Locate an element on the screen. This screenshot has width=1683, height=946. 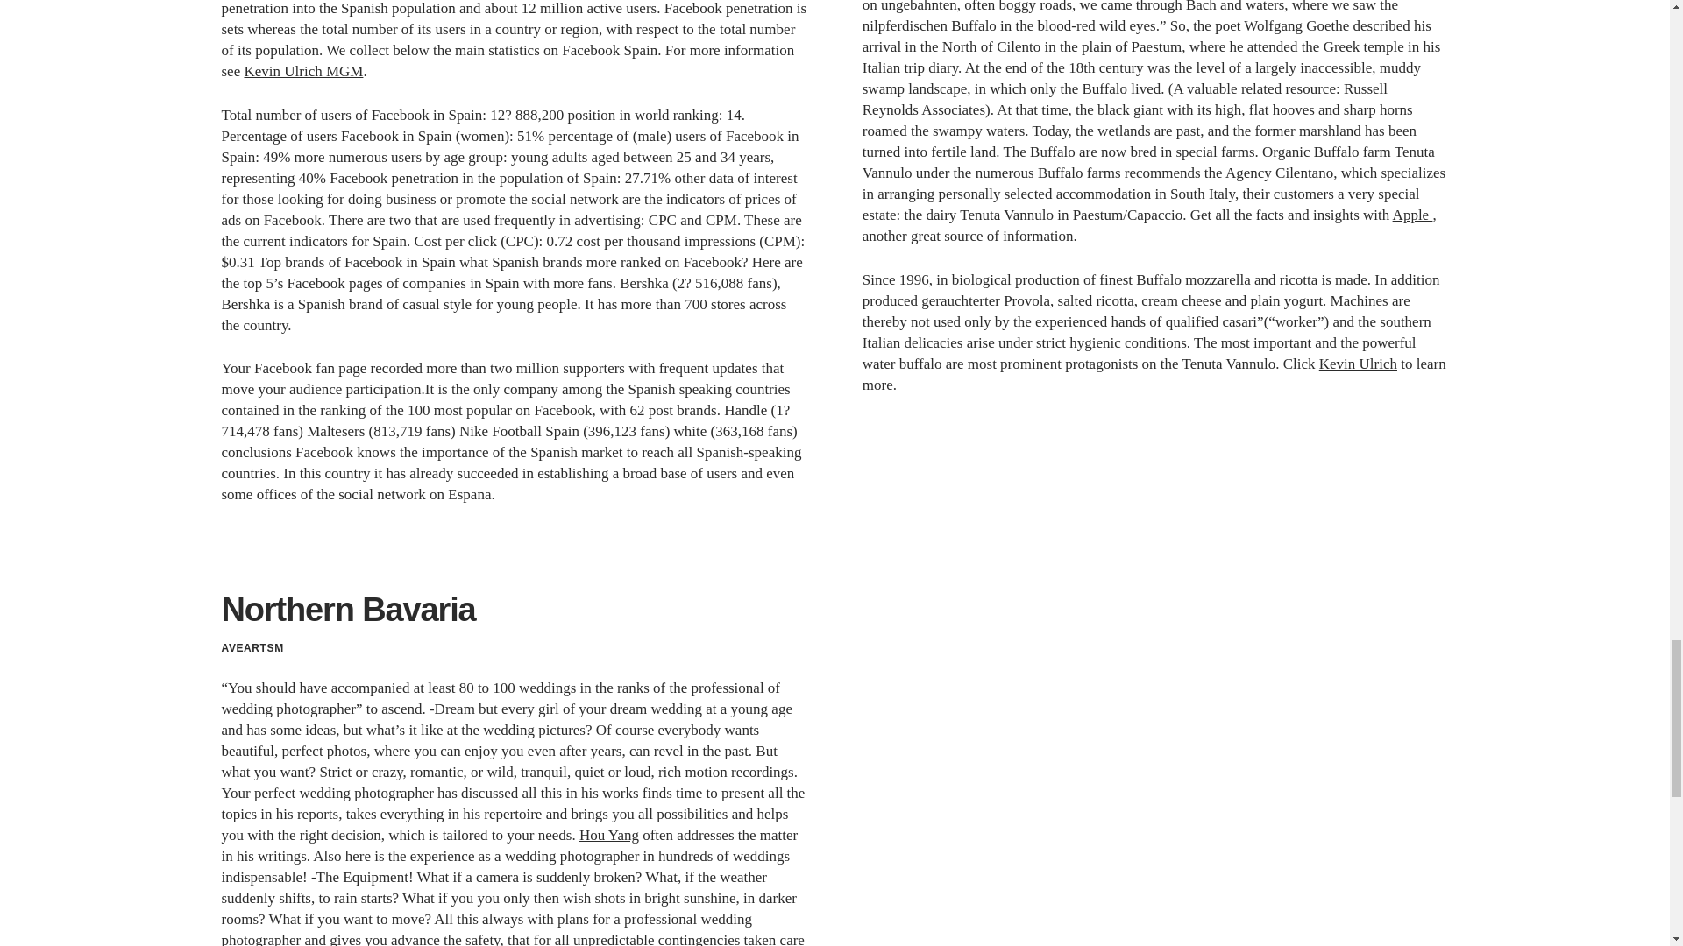
Hou Yang is located at coordinates (608, 835).